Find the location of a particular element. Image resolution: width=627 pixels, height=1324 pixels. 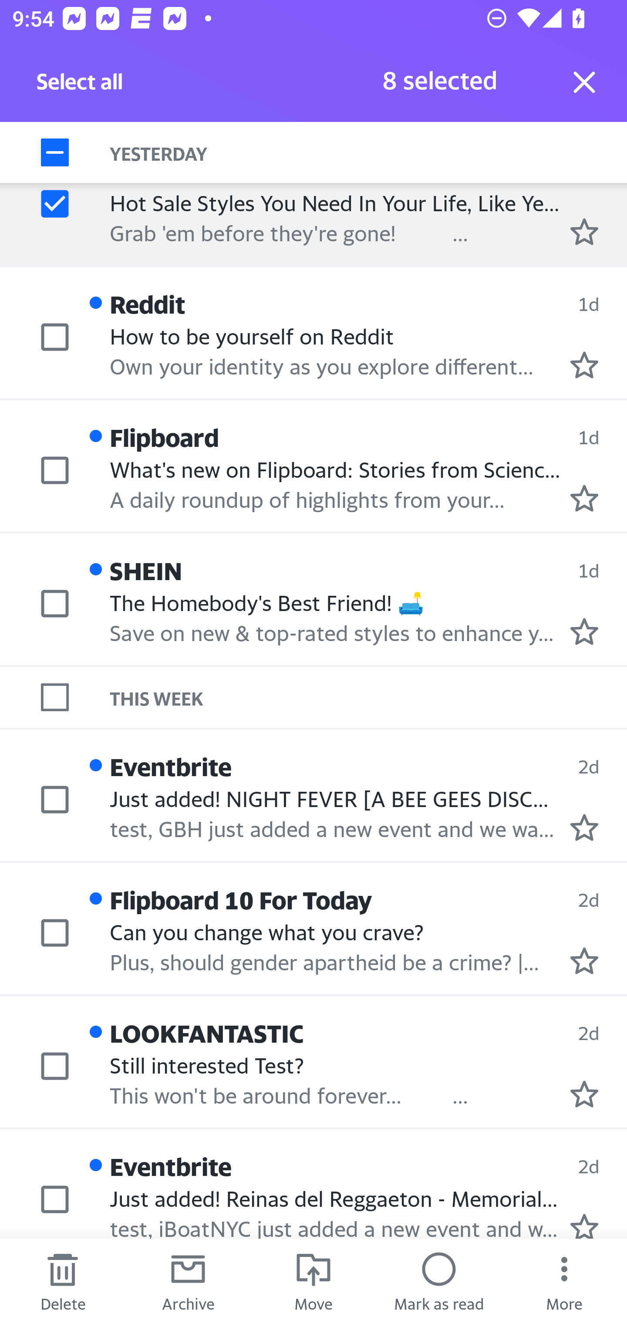

Mark as starred. is located at coordinates (584, 365).